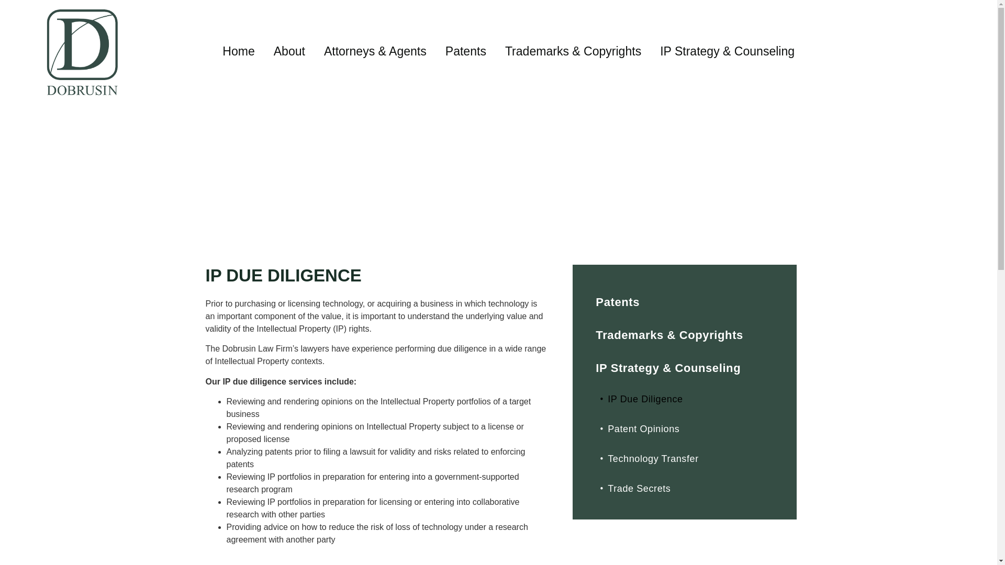 The height and width of the screenshot is (565, 1005). What do you see at coordinates (684, 429) in the screenshot?
I see `Patent Opinions` at bounding box center [684, 429].